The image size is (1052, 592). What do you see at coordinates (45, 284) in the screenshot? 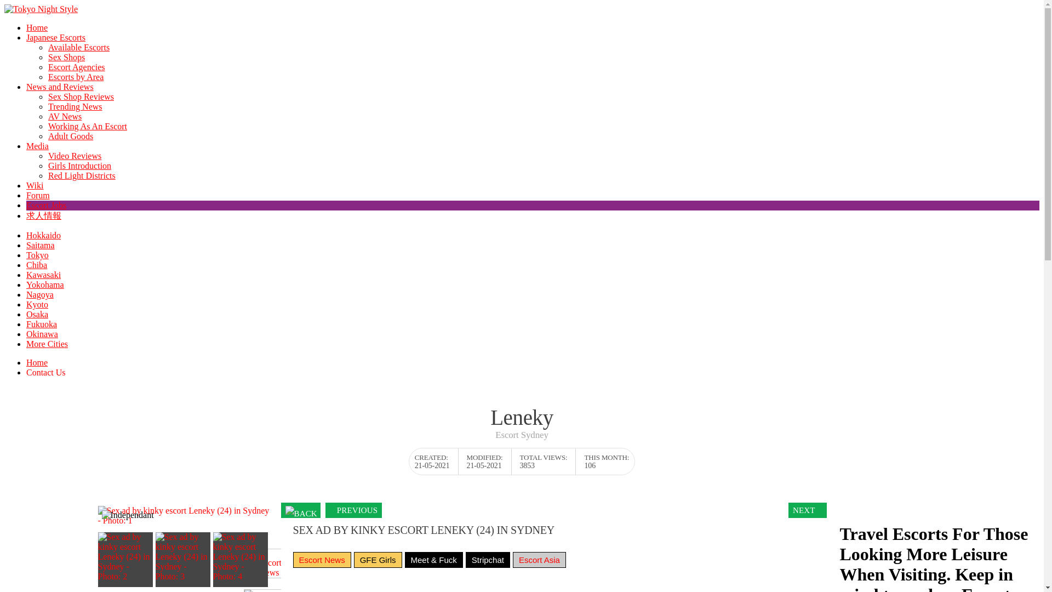
I see `Yokohama` at bounding box center [45, 284].